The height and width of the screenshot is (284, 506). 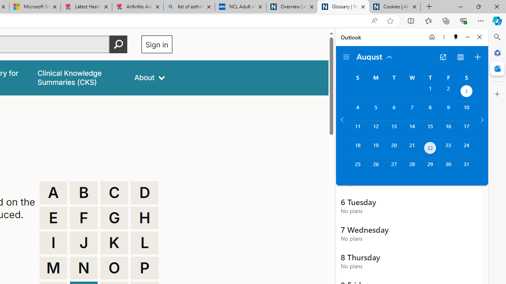 I want to click on A, so click(x=53, y=192).